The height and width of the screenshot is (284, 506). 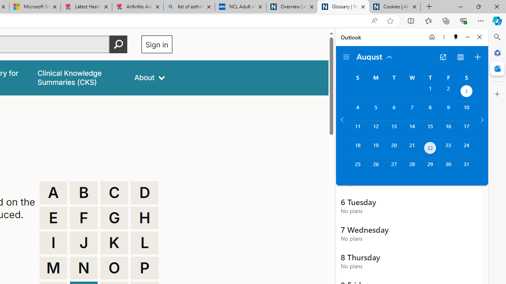 I want to click on A, so click(x=53, y=192).